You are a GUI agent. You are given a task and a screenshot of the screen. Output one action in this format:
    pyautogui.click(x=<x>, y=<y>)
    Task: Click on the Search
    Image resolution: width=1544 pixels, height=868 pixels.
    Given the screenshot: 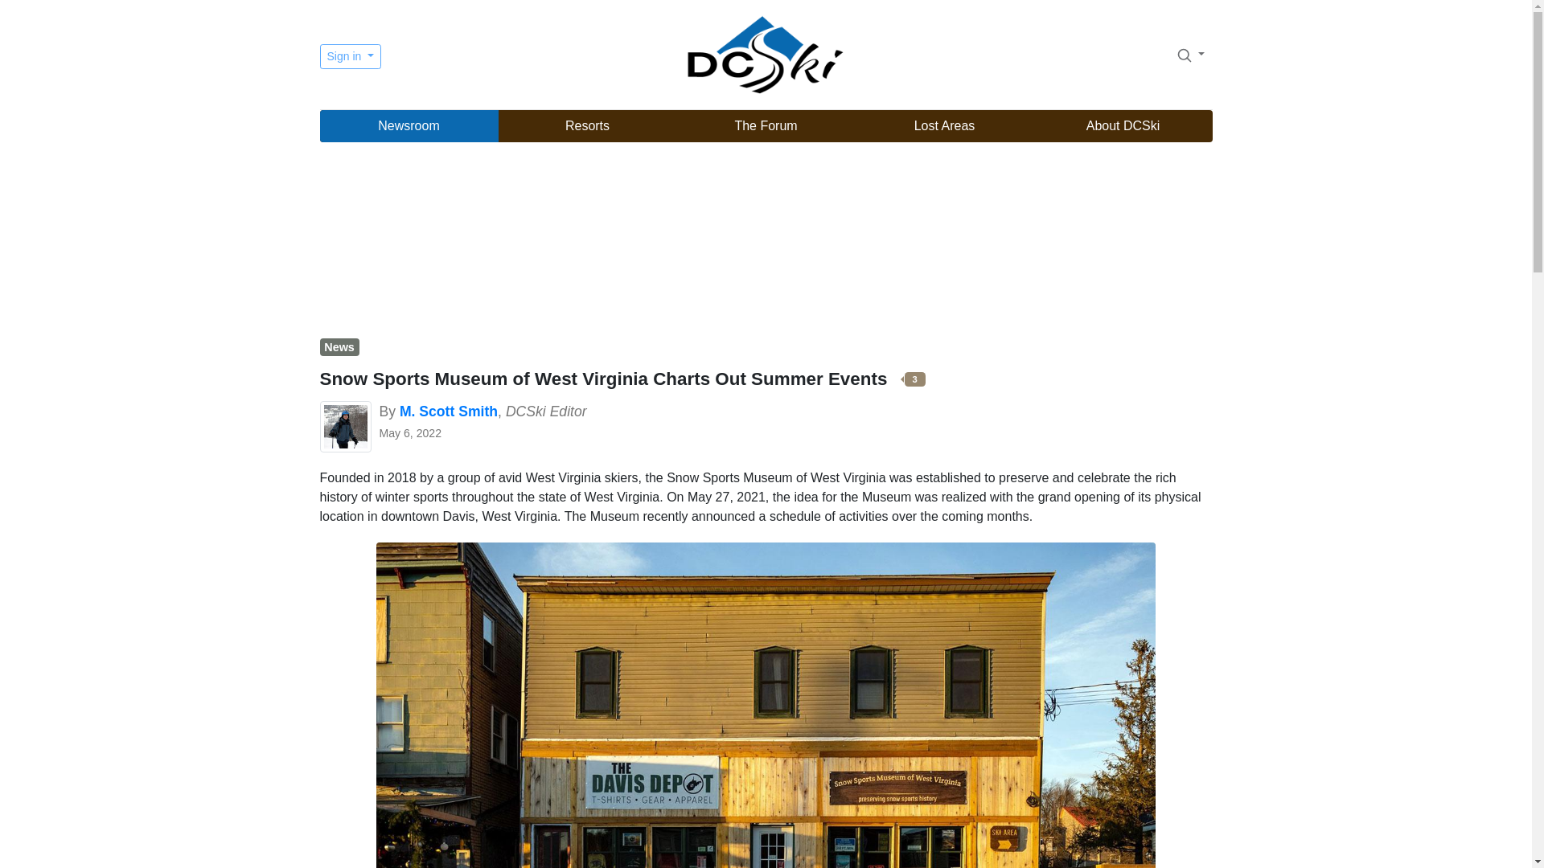 What is the action you would take?
    pyautogui.click(x=1190, y=54)
    